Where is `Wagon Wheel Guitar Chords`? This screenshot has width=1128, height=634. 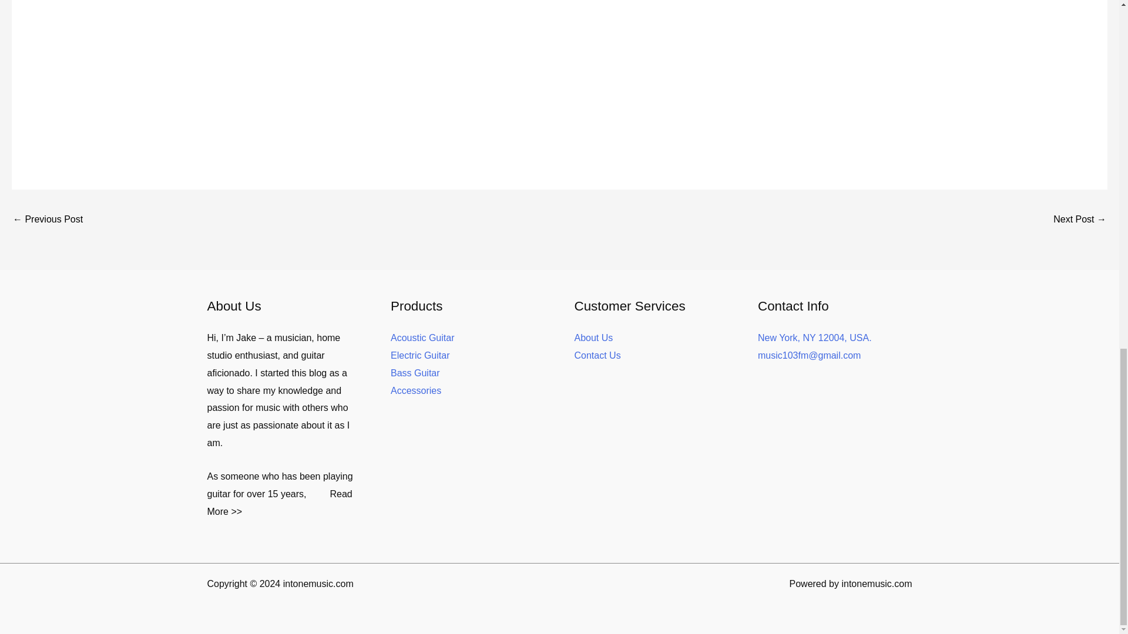 Wagon Wheel Guitar Chords is located at coordinates (1080, 221).